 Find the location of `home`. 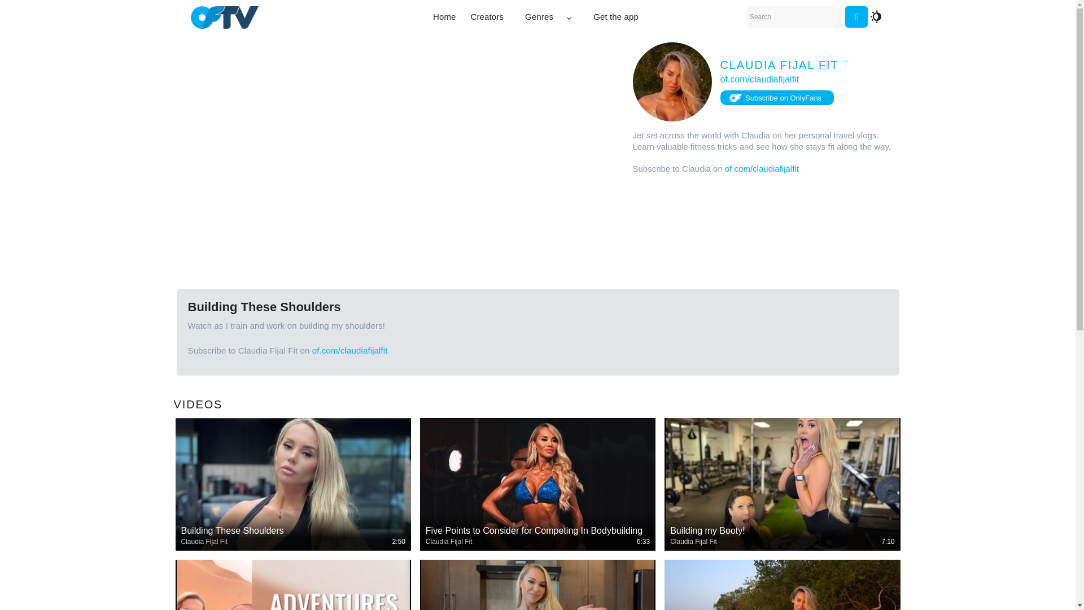

home is located at coordinates (445, 17).